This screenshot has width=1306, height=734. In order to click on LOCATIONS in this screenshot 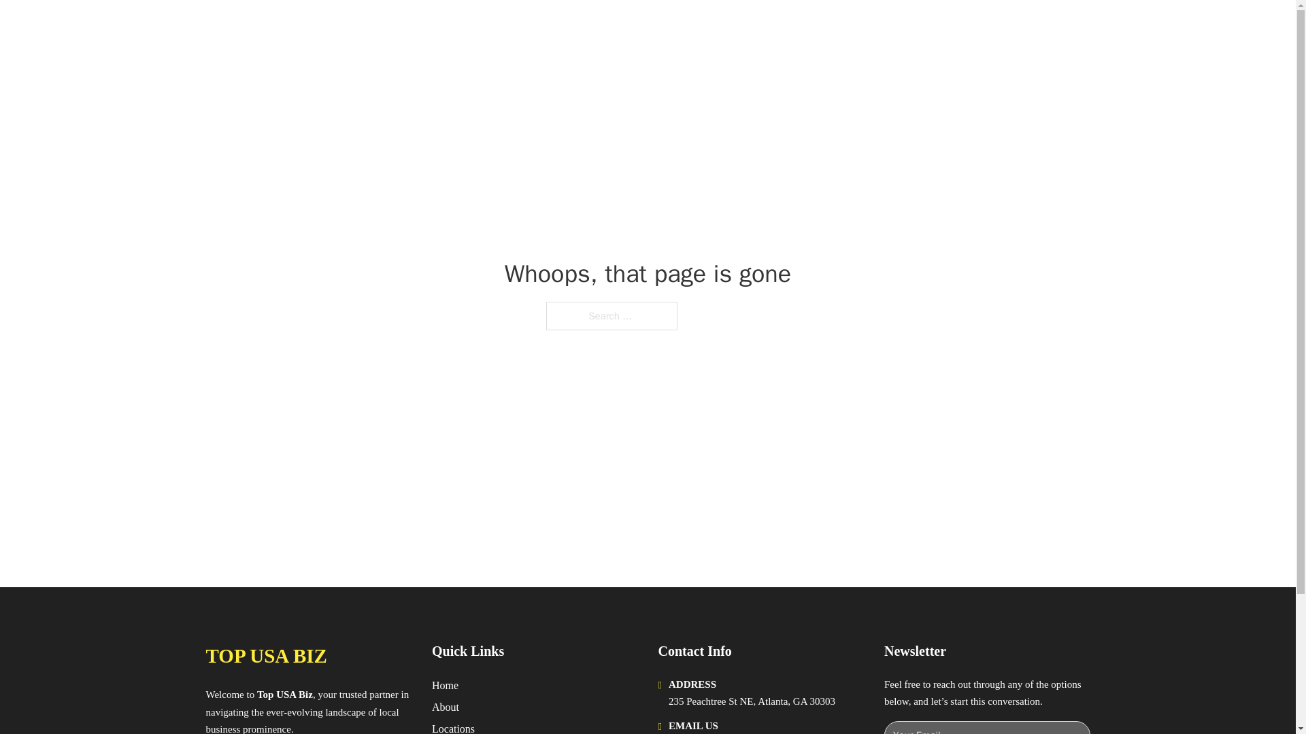, I will do `click(888, 26)`.